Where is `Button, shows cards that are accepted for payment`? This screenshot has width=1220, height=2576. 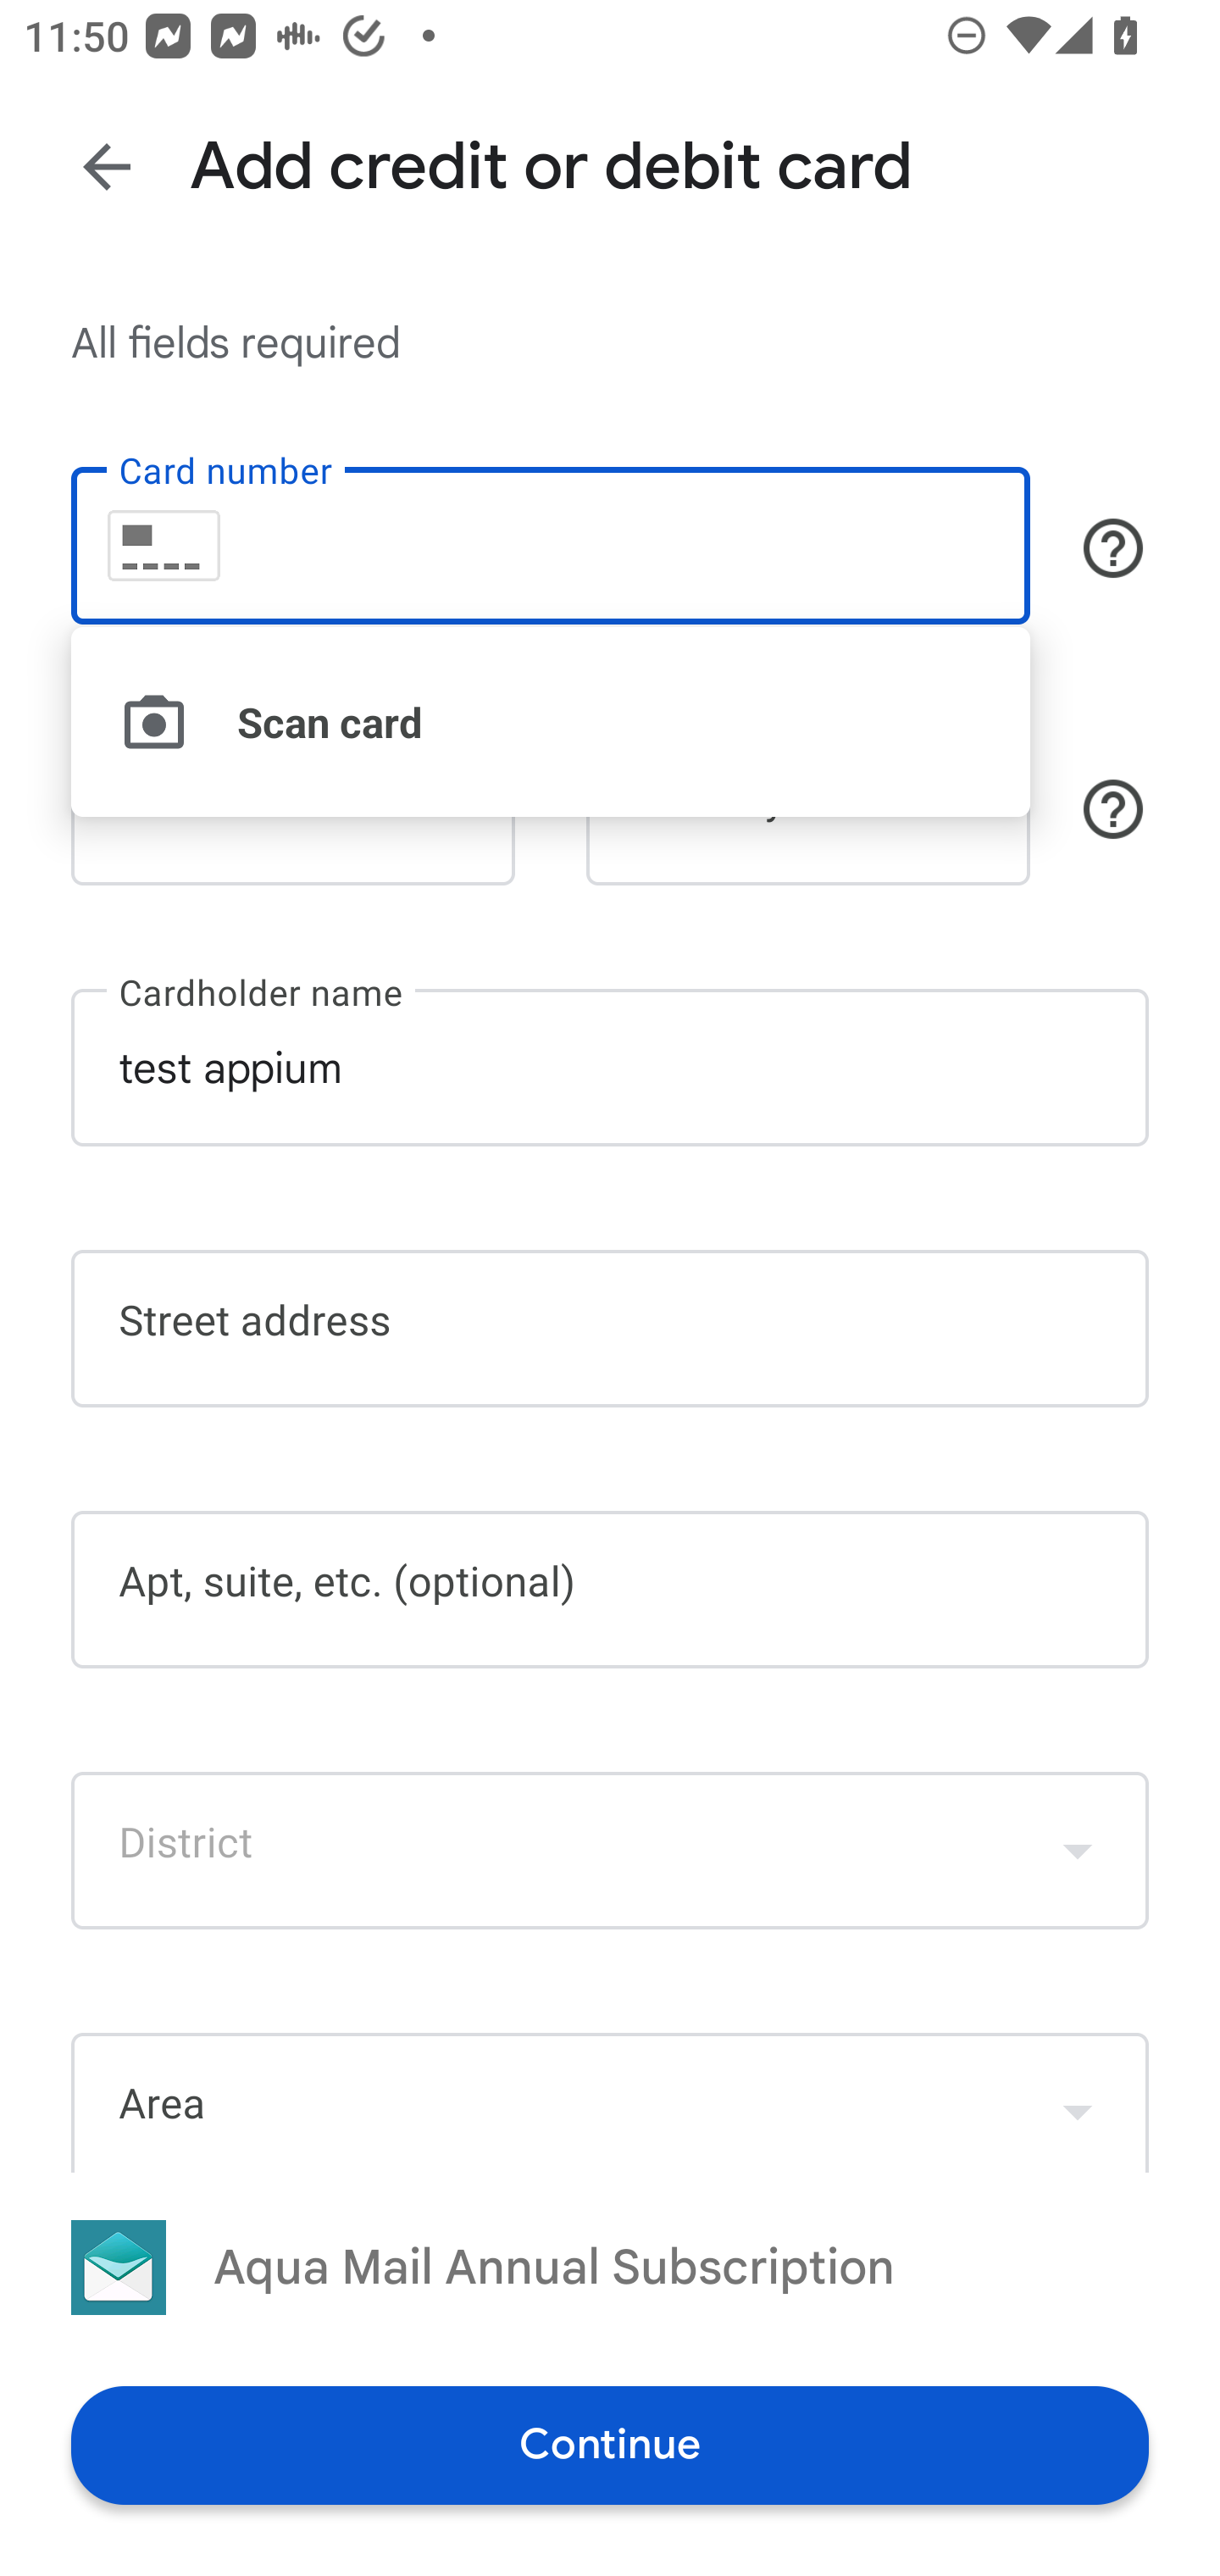 Button, shows cards that are accepted for payment is located at coordinates (1113, 548).